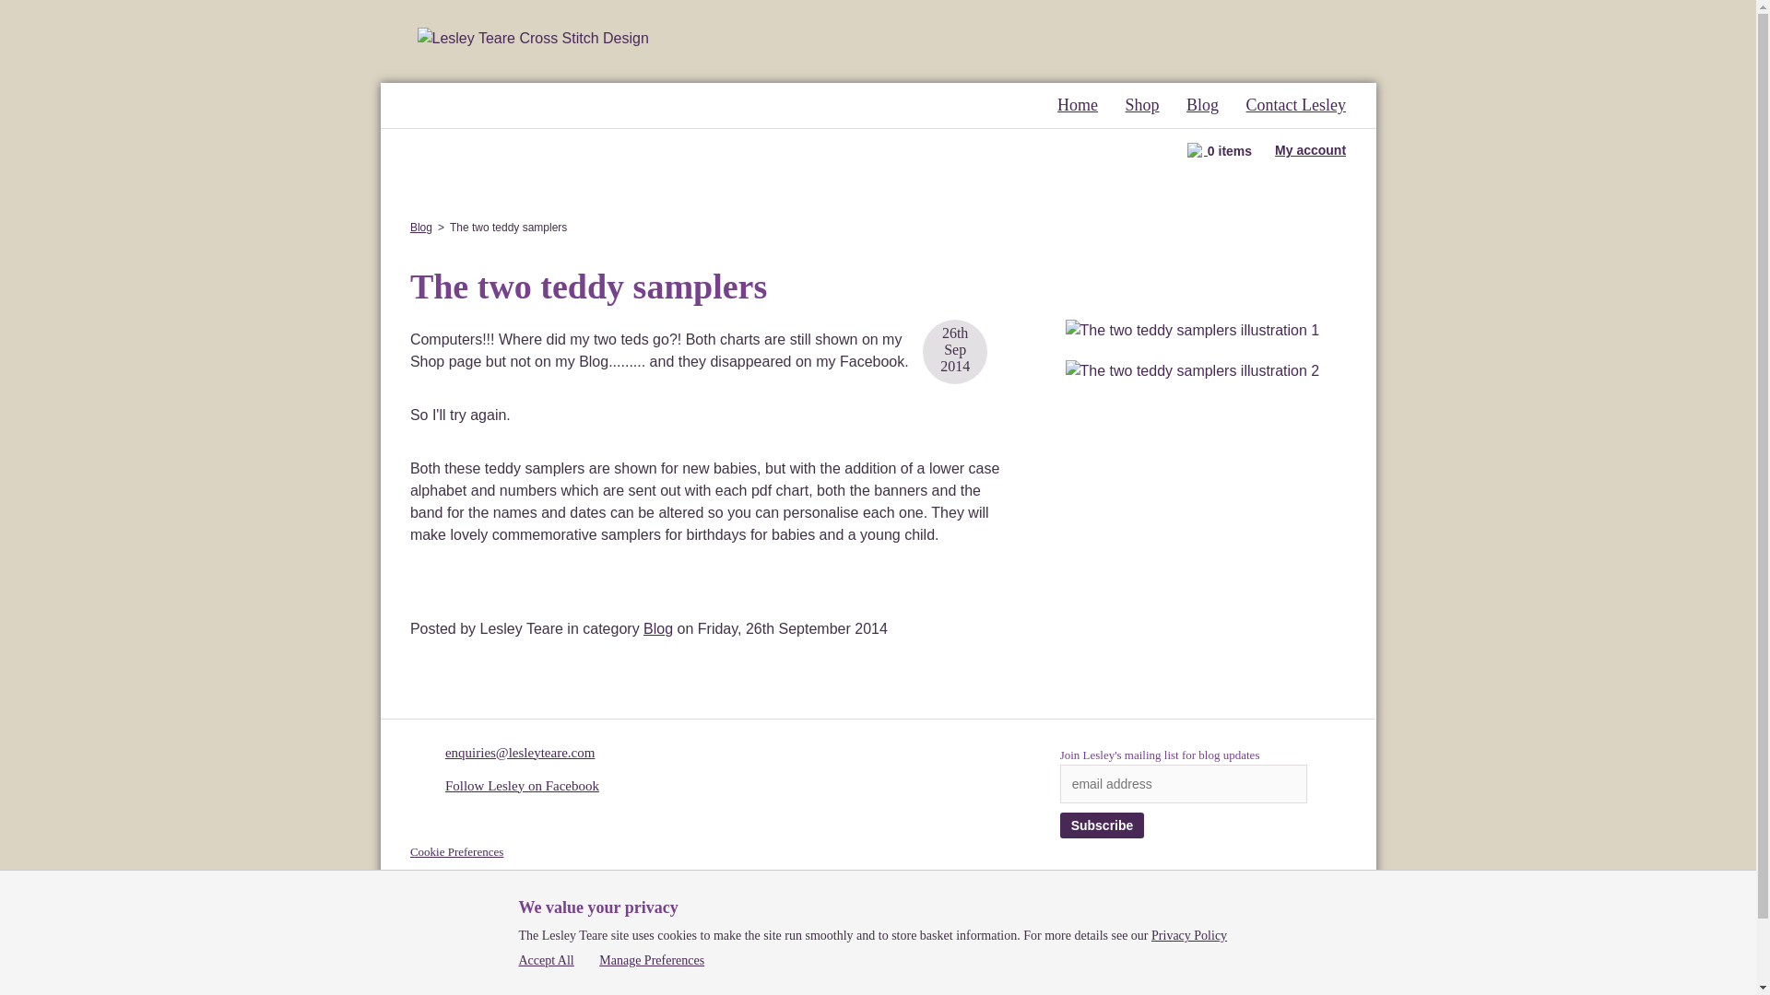 This screenshot has height=995, width=1770. What do you see at coordinates (1309, 149) in the screenshot?
I see `My account` at bounding box center [1309, 149].